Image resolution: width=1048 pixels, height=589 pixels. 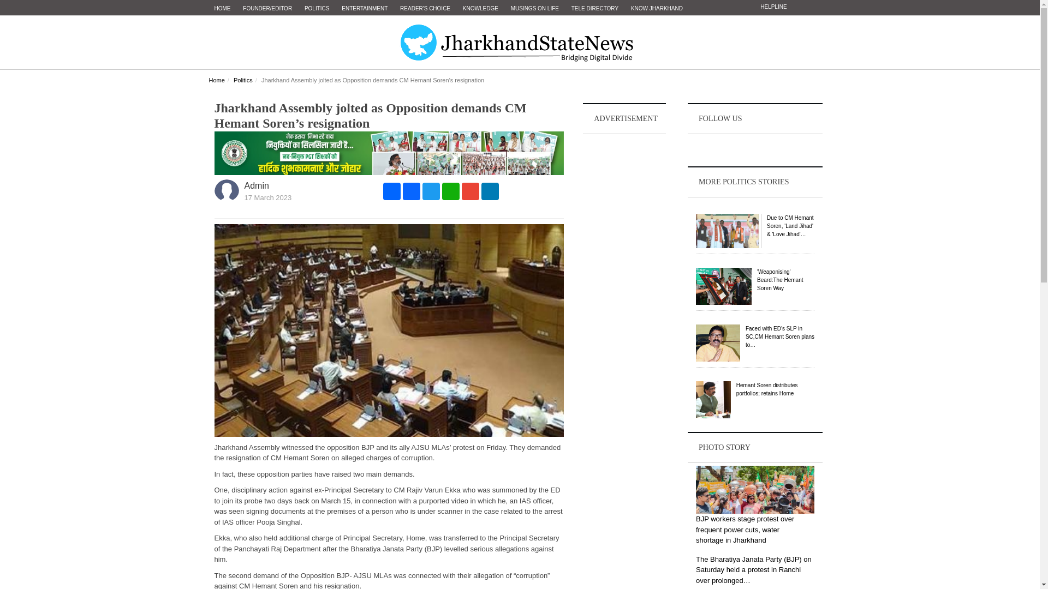 I want to click on ENTERTAINMENT, so click(x=365, y=9).